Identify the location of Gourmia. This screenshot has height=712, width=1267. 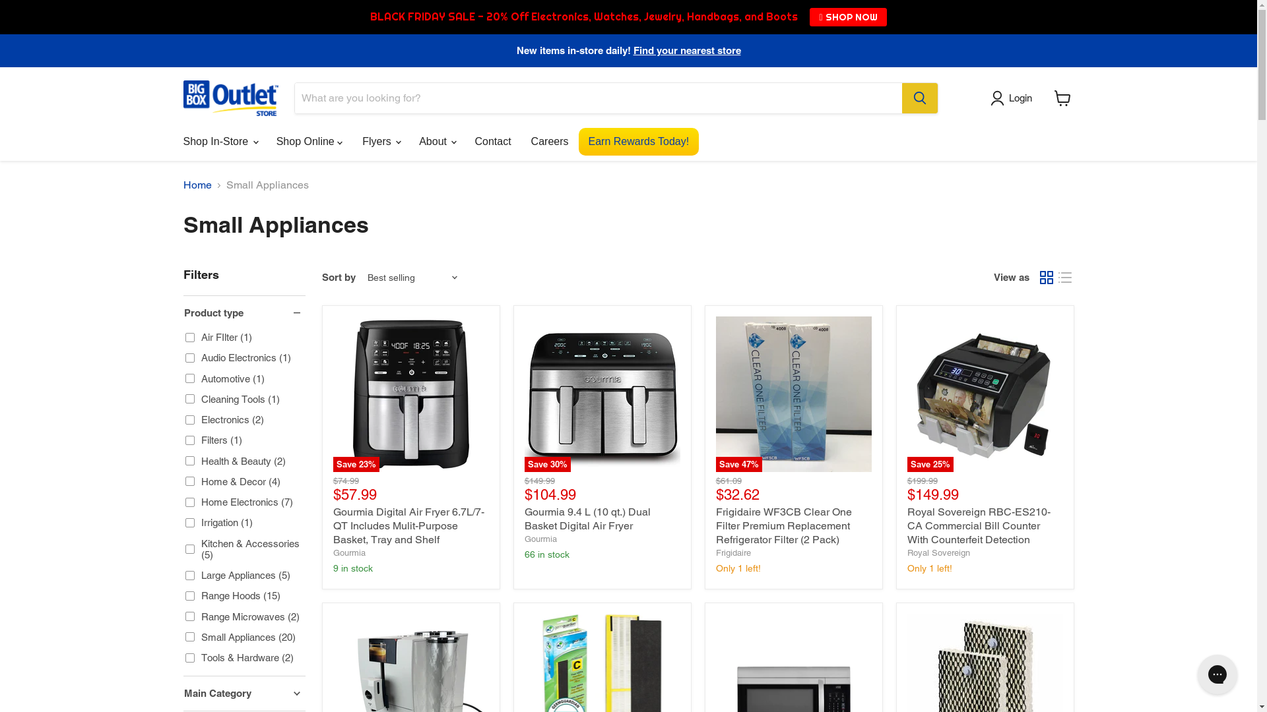
(540, 539).